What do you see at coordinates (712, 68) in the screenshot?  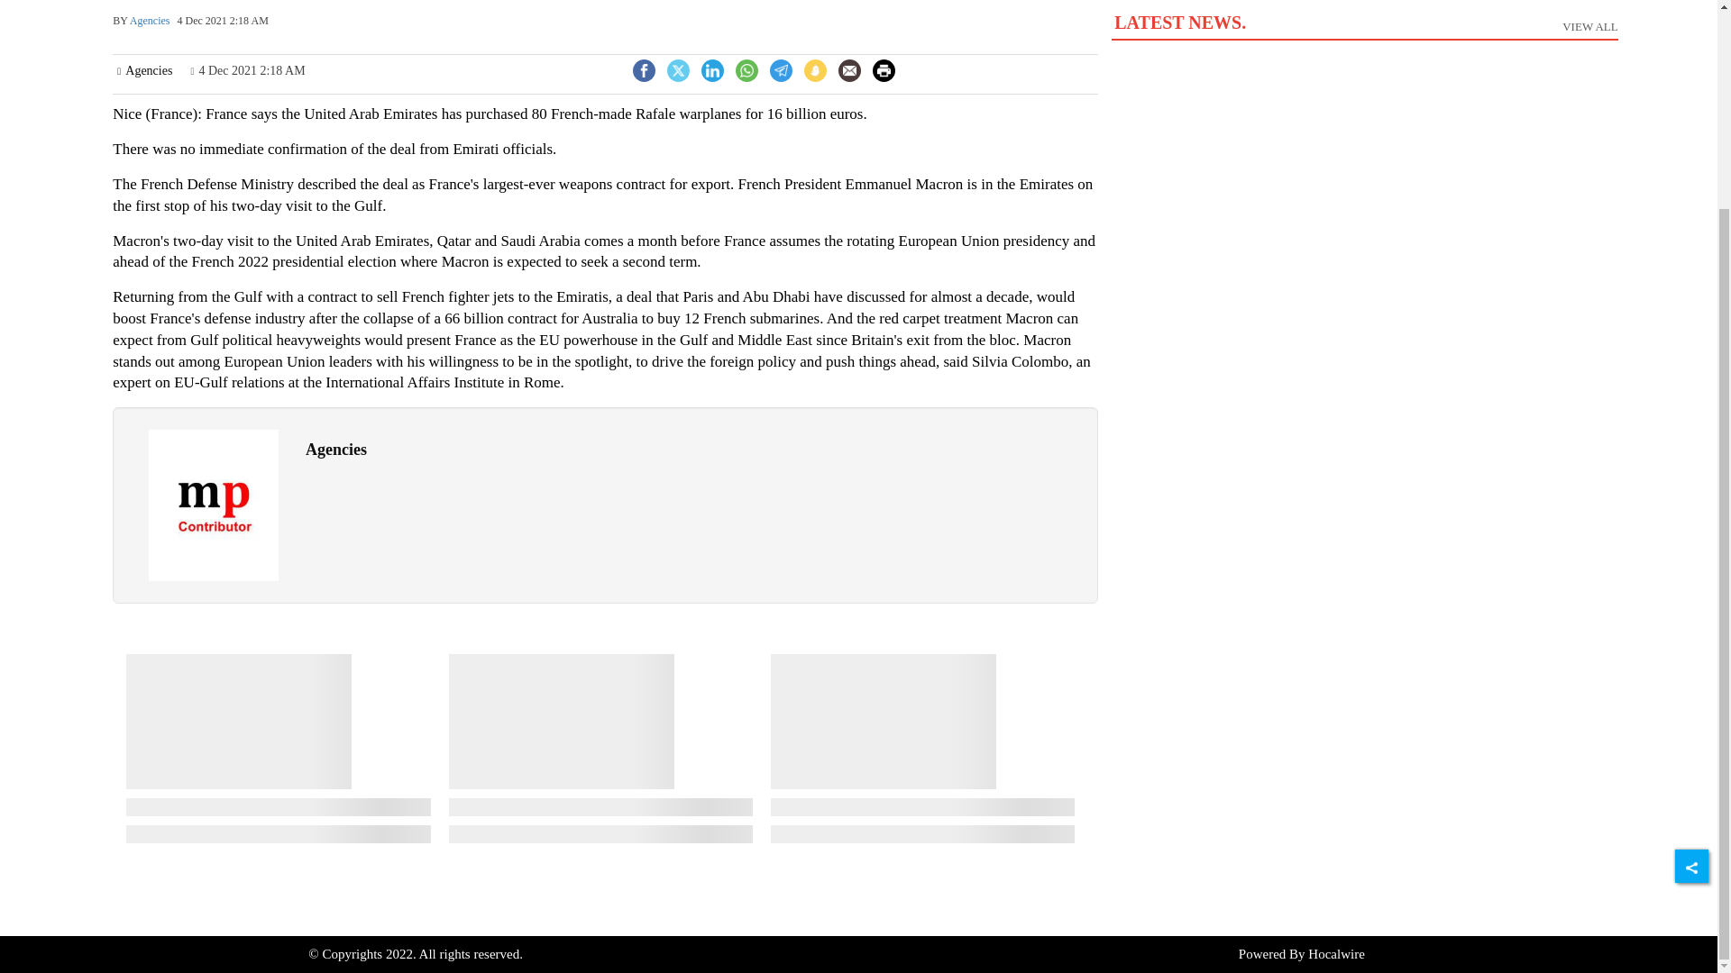 I see `telegram` at bounding box center [712, 68].